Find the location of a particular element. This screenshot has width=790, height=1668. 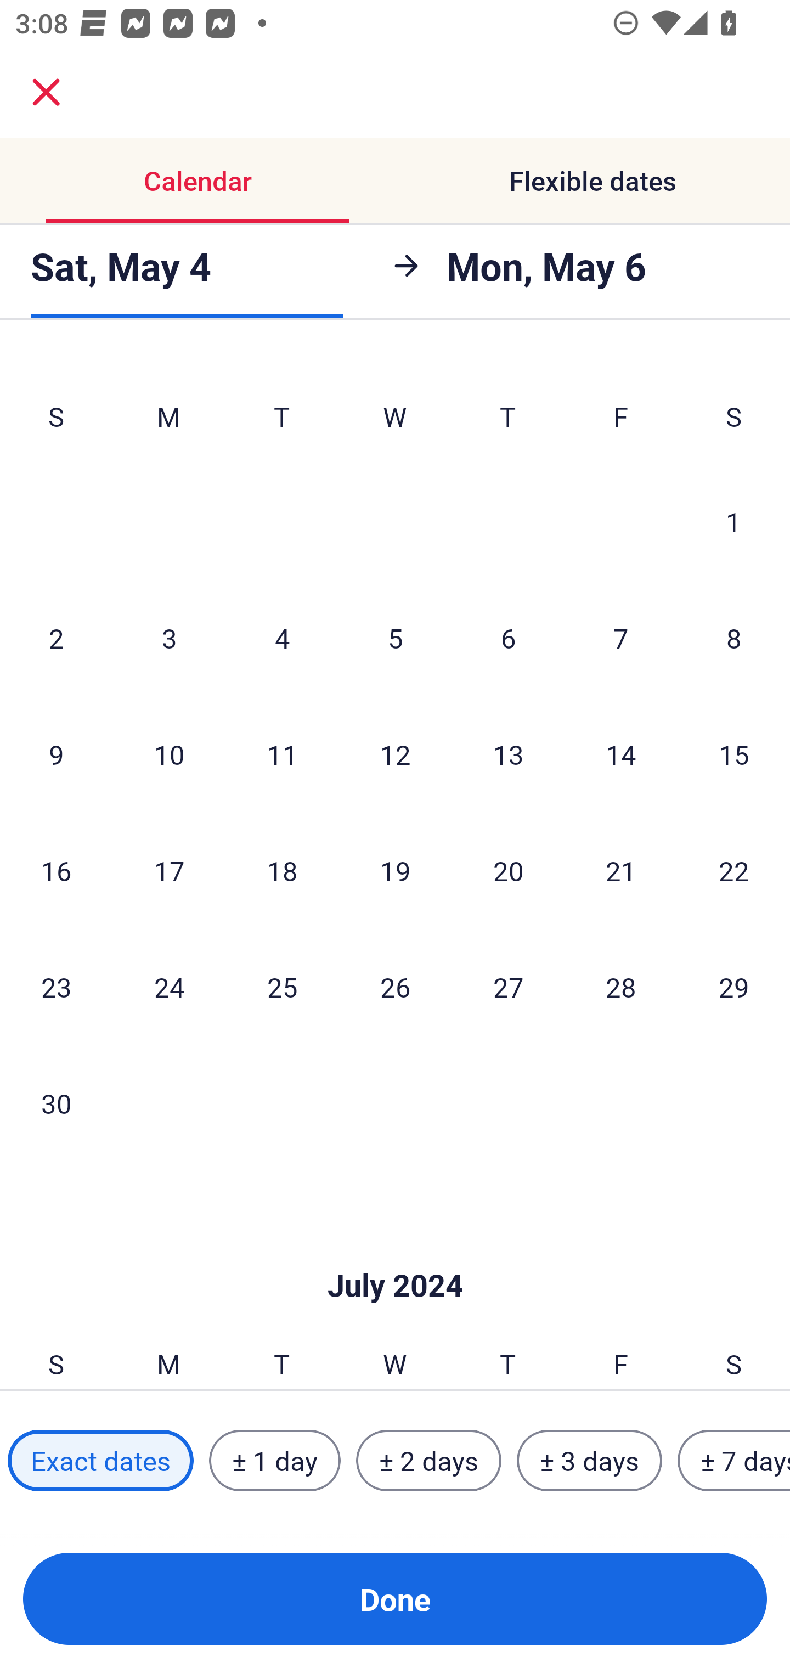

14 Friday, June 14, 2024 is located at coordinates (621, 754).